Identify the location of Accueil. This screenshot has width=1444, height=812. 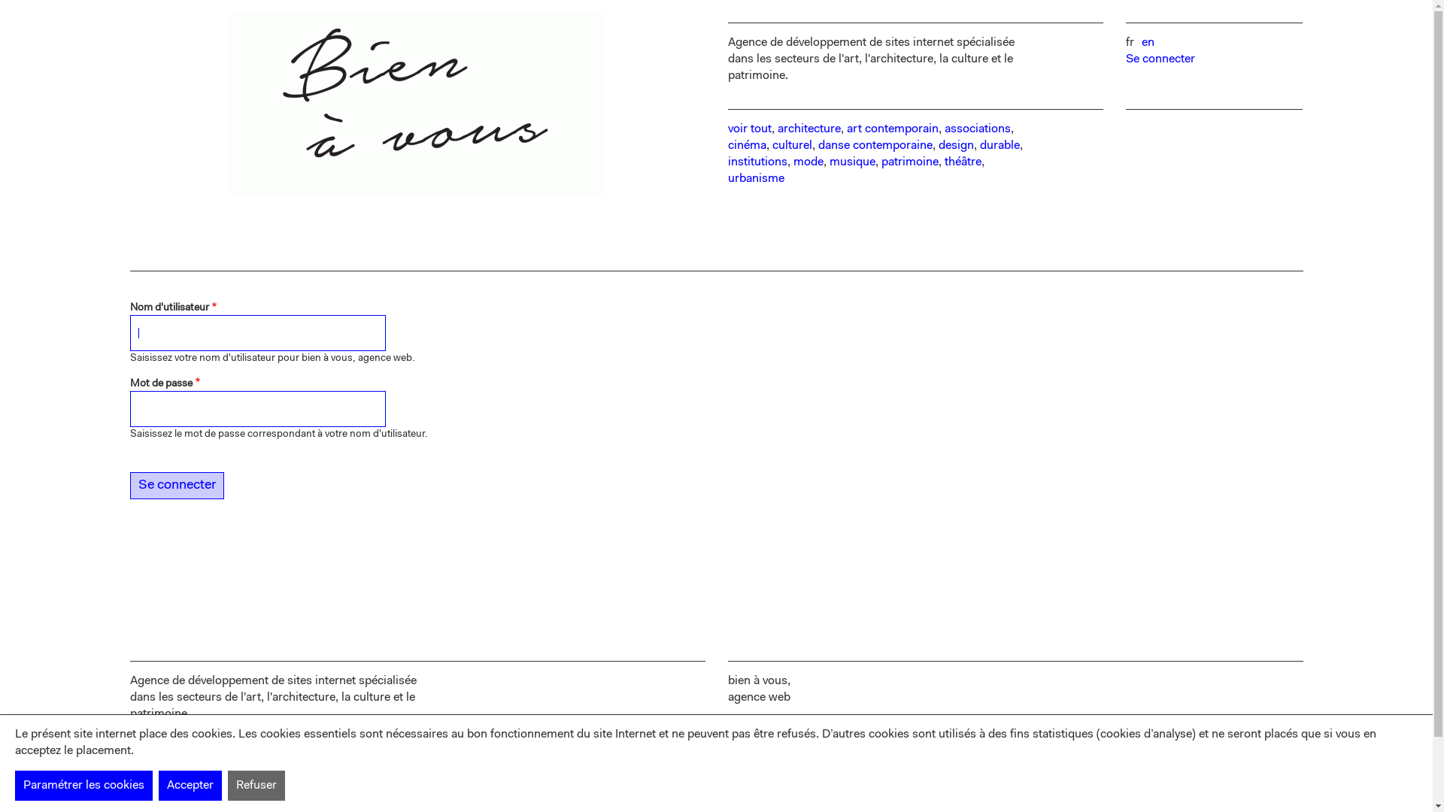
(417, 107).